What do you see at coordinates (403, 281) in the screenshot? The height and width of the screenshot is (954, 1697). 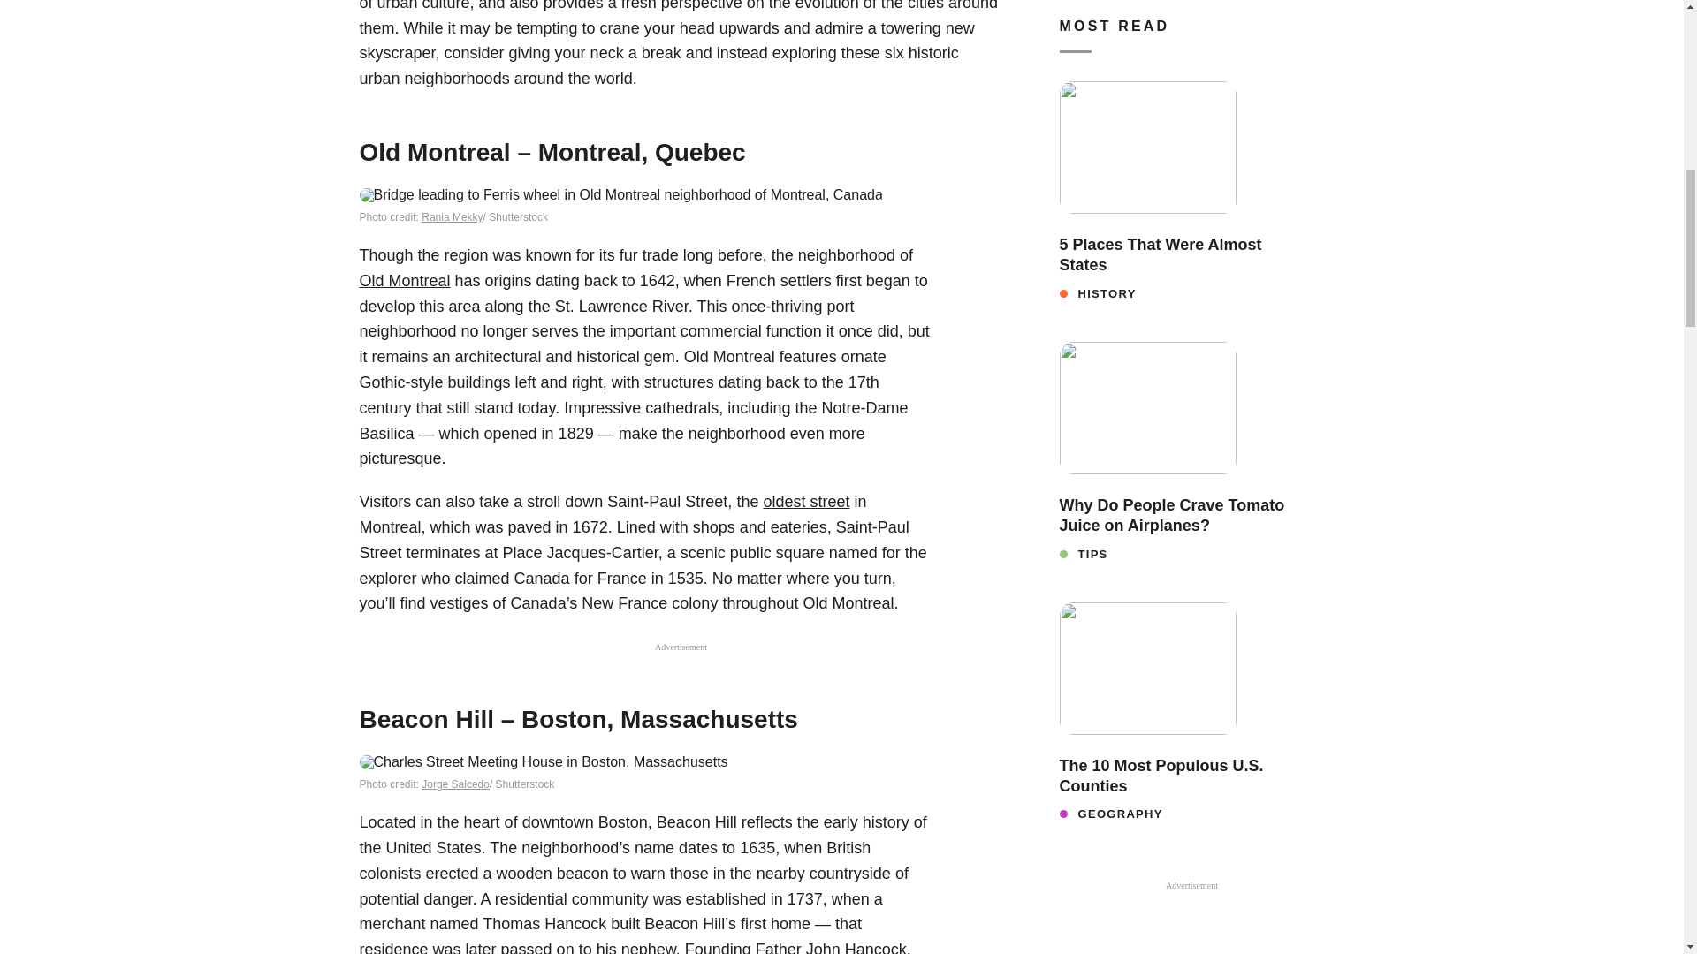 I see `Old Montreal` at bounding box center [403, 281].